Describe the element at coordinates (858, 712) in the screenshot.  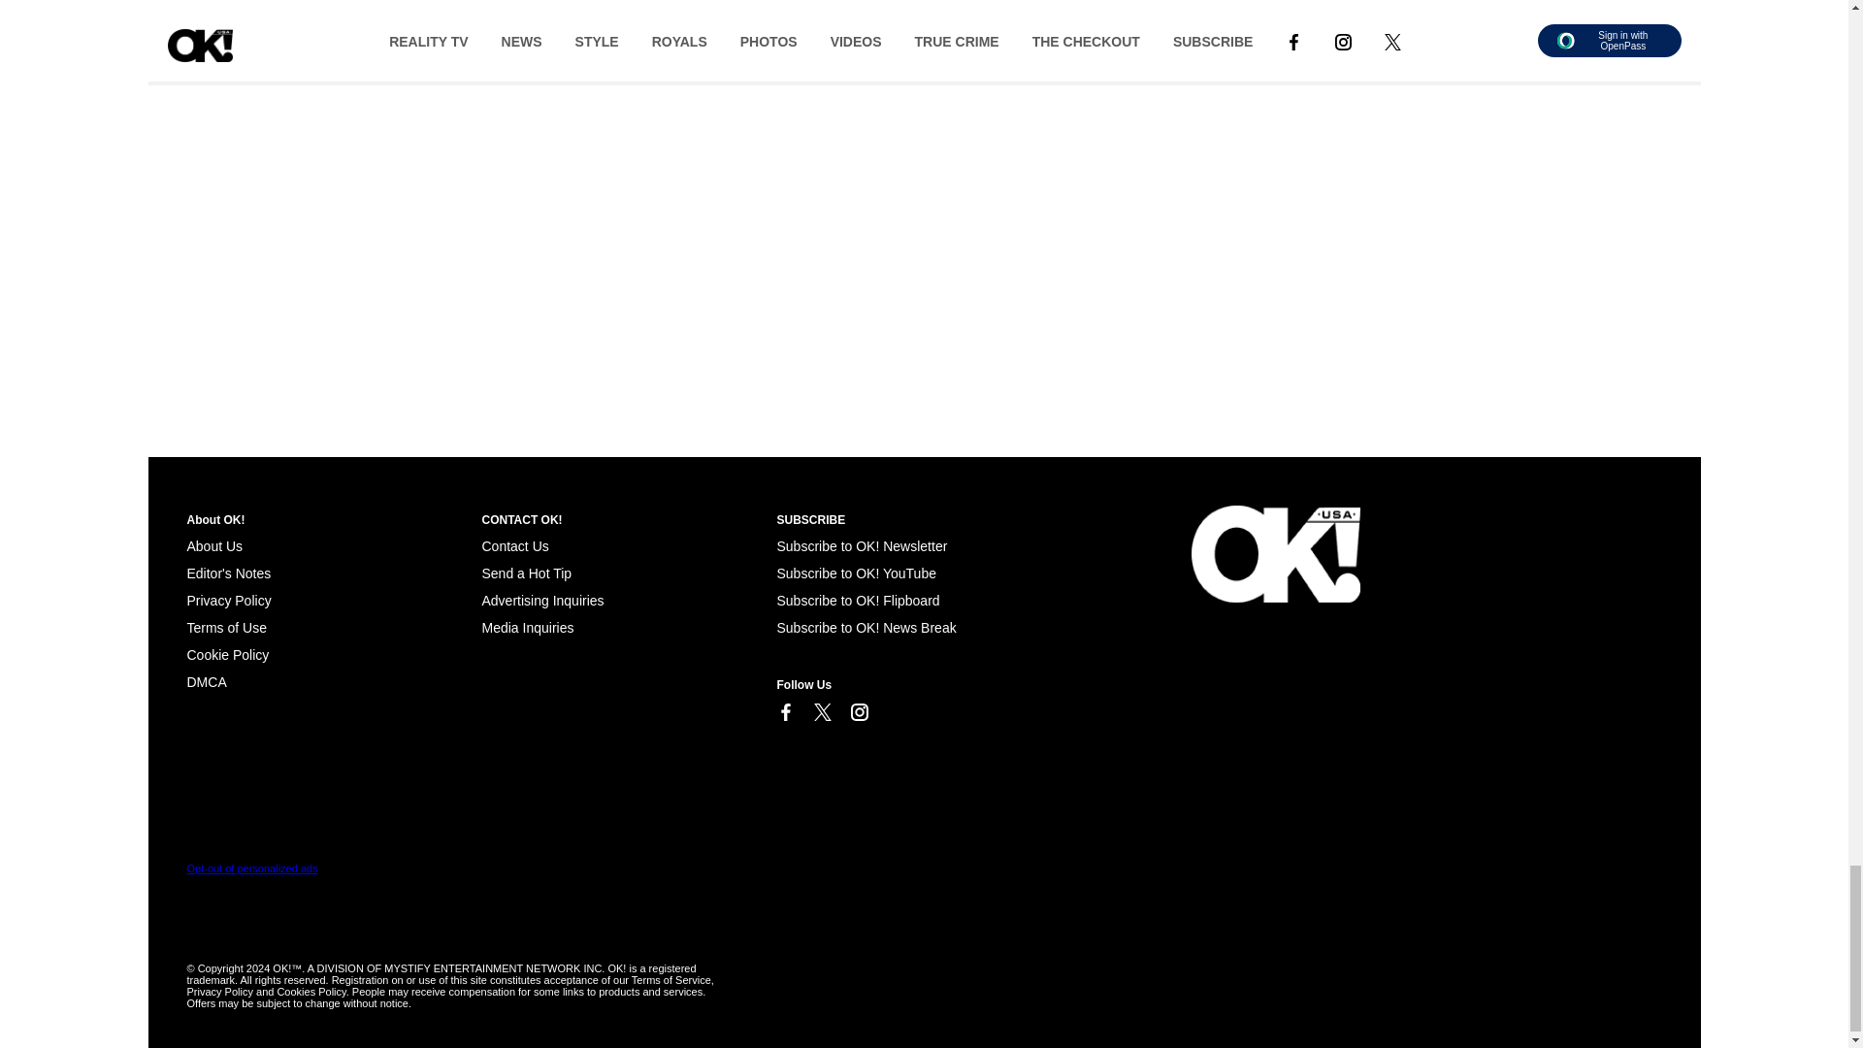
I see `Link to Instagram` at that location.